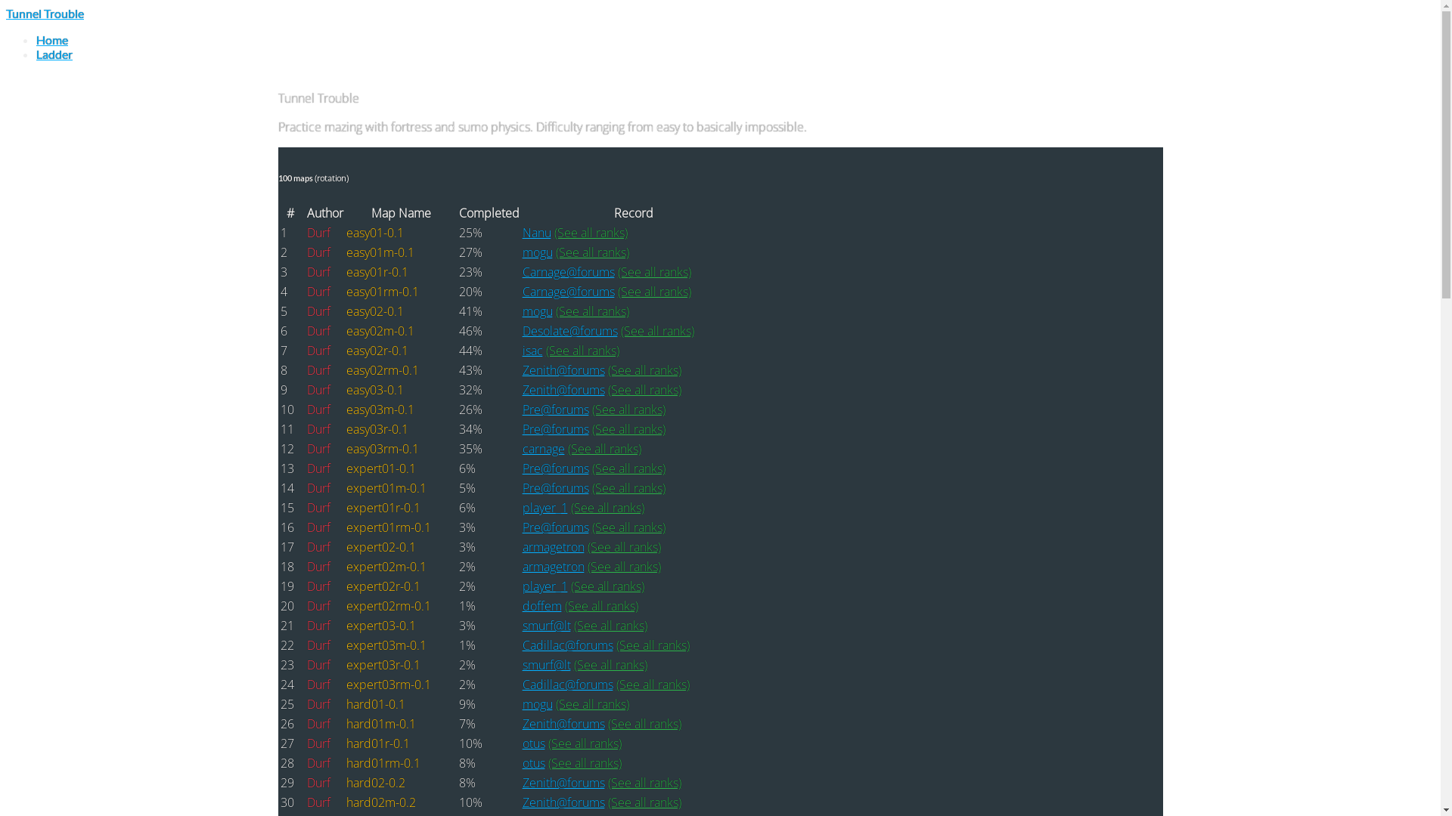  What do you see at coordinates (381, 626) in the screenshot?
I see `expert03-0.1` at bounding box center [381, 626].